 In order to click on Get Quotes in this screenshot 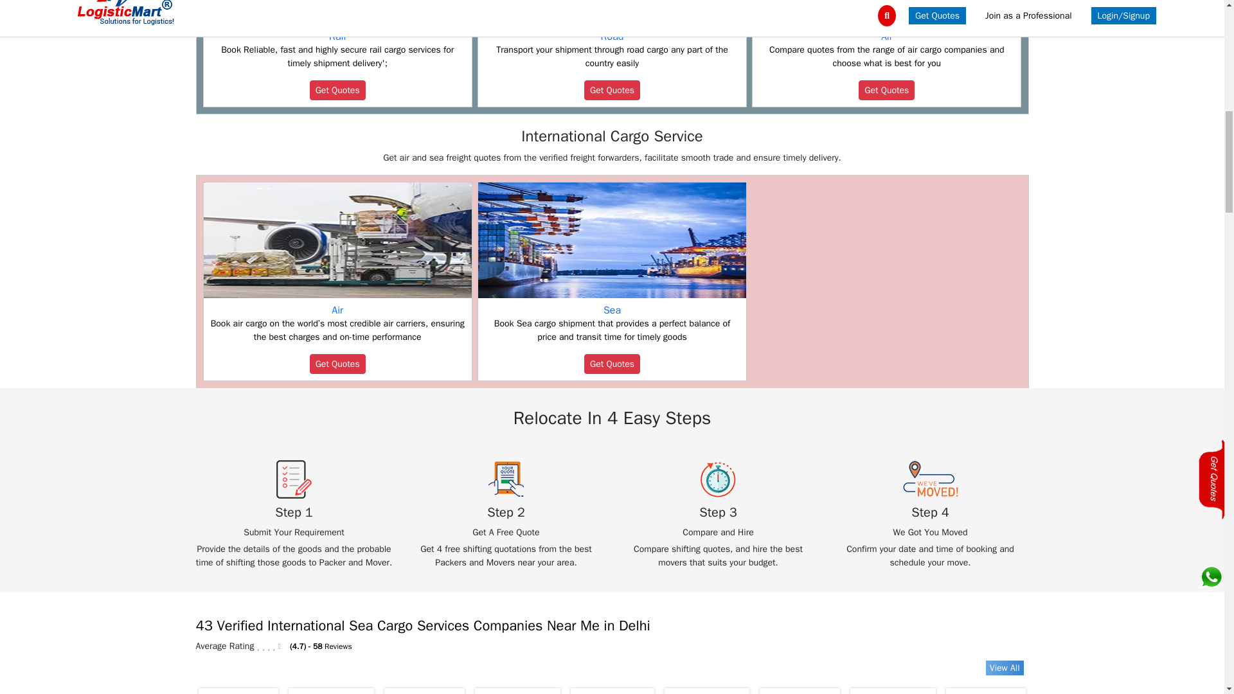, I will do `click(337, 90)`.